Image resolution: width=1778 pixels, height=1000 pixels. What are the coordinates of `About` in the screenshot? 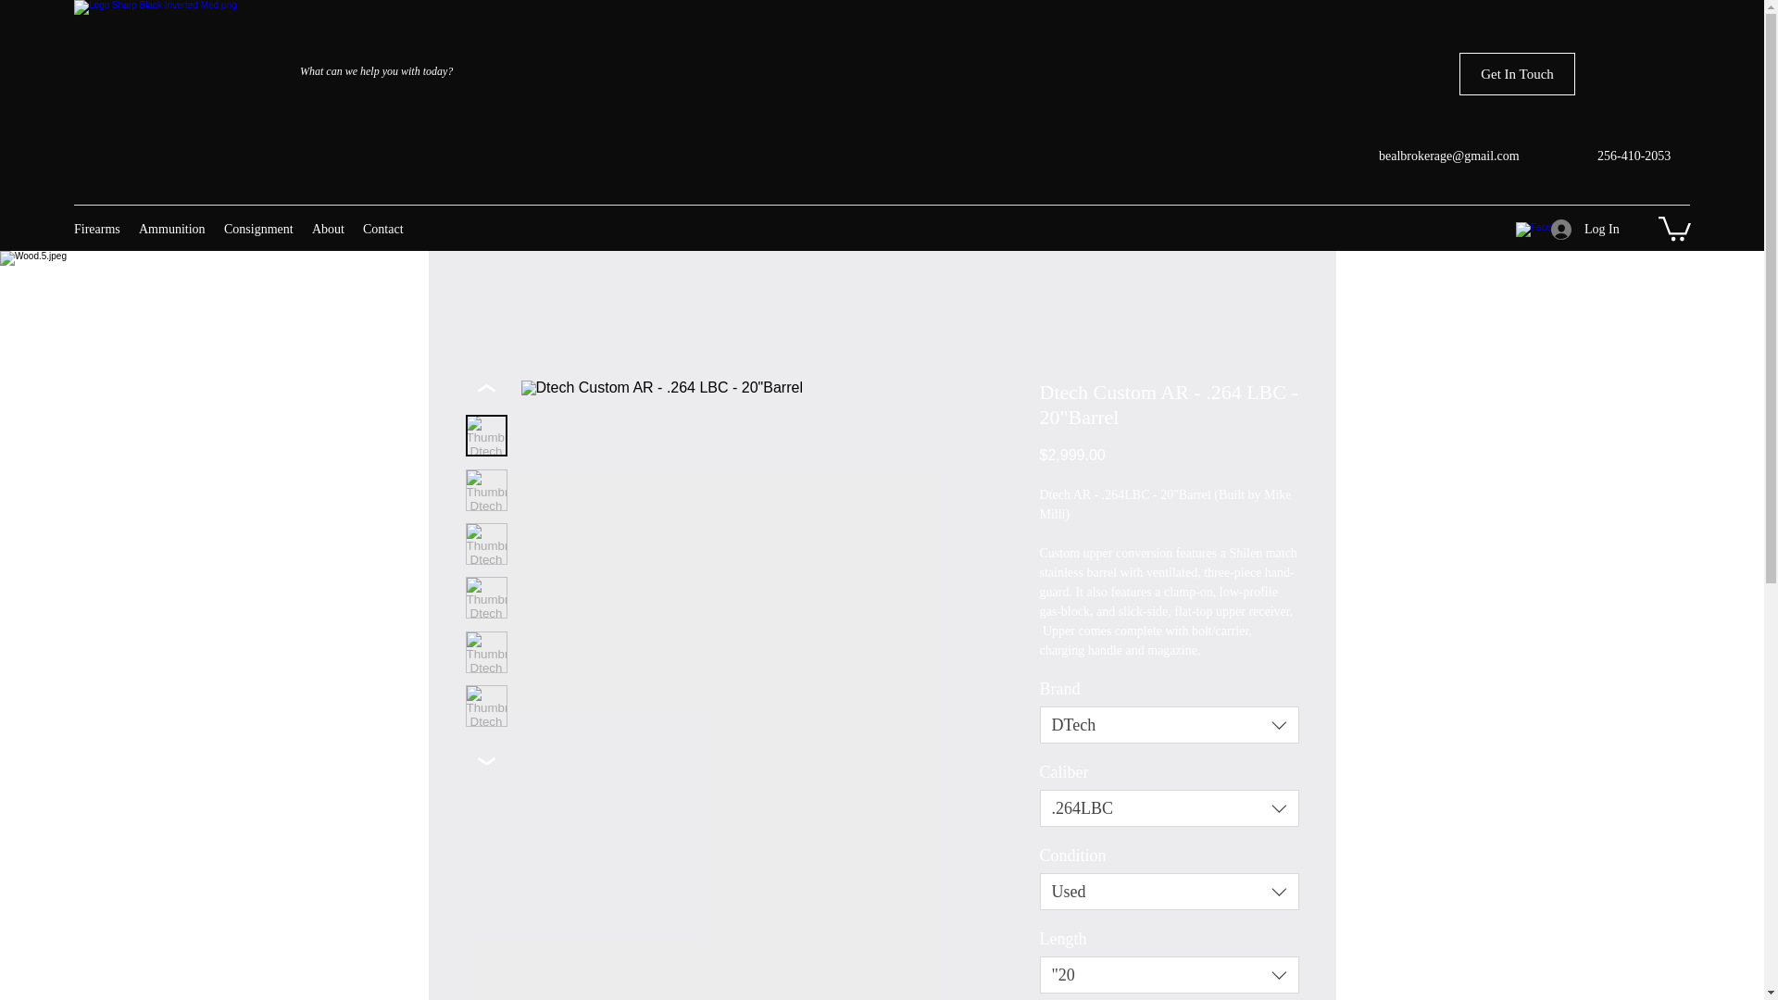 It's located at (328, 230).